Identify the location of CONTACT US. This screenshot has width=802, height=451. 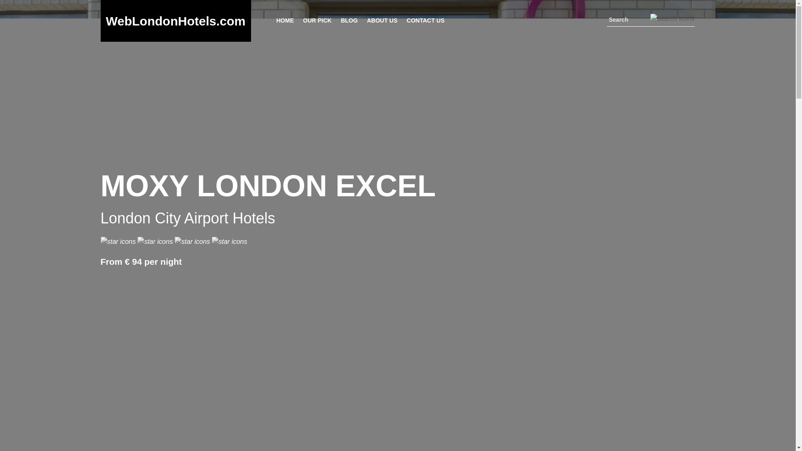
(425, 20).